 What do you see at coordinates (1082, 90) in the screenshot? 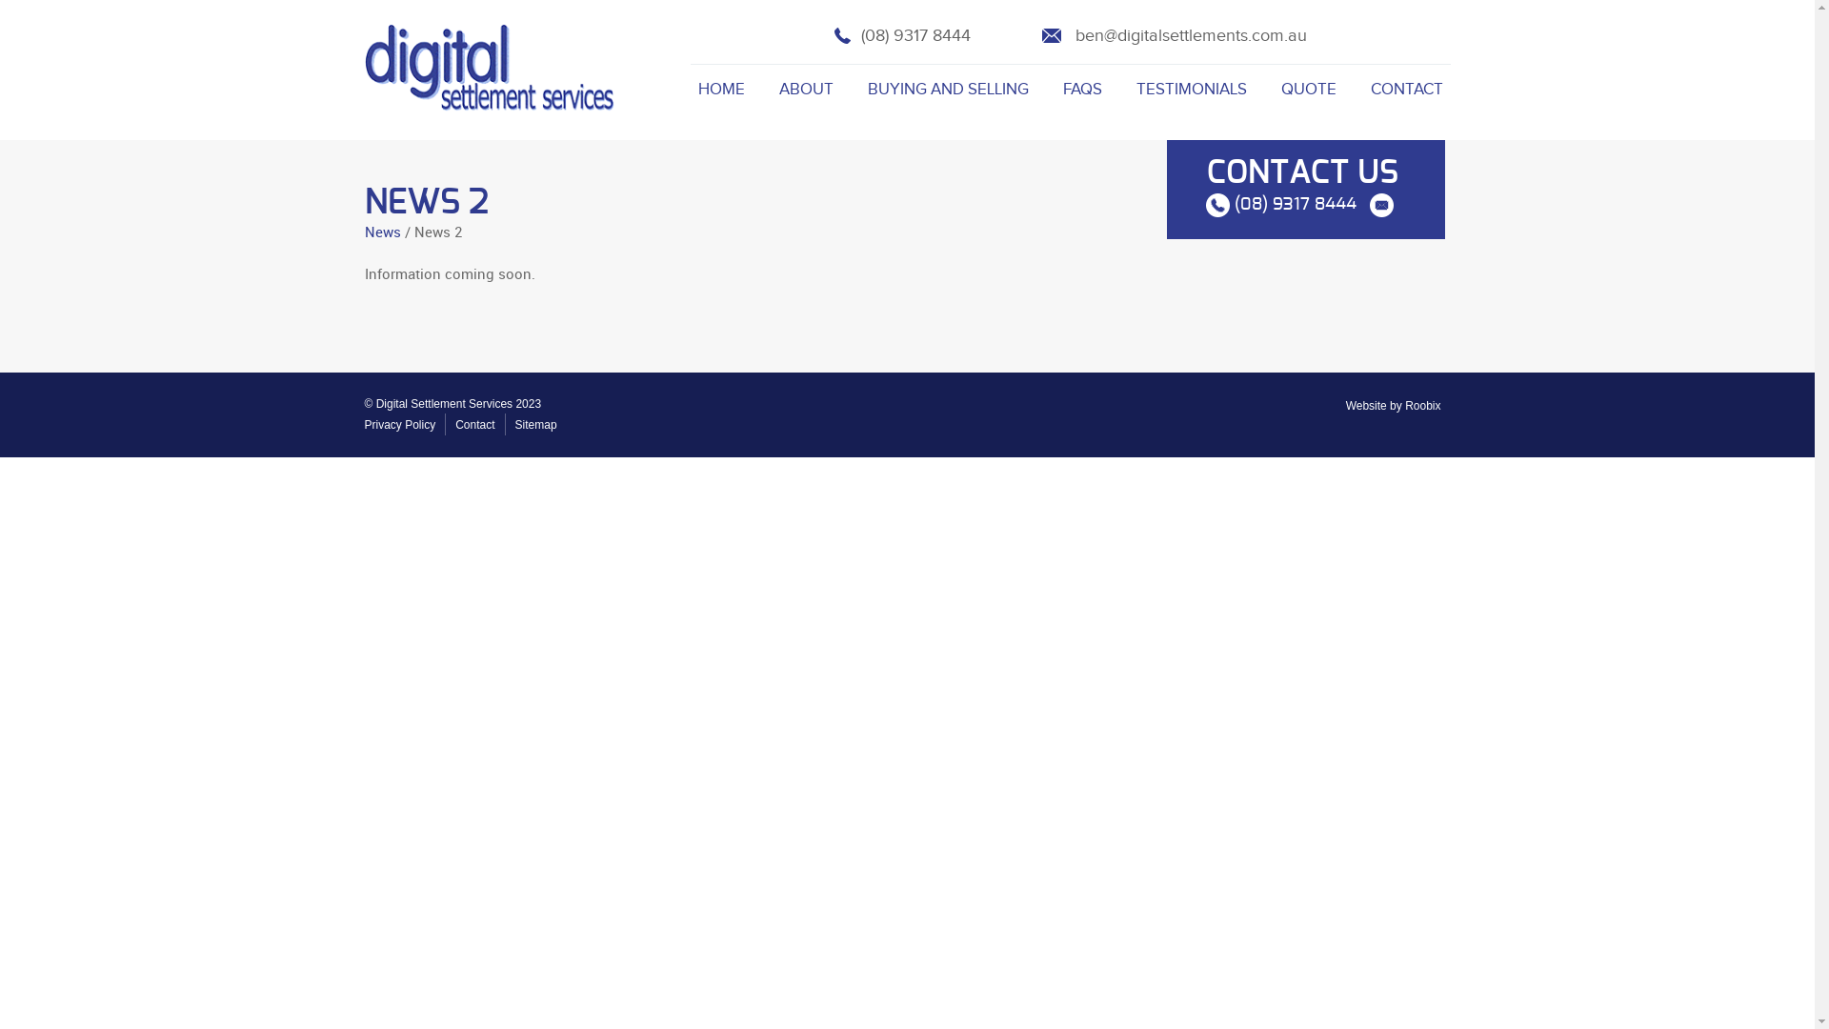
I see `FAQS` at bounding box center [1082, 90].